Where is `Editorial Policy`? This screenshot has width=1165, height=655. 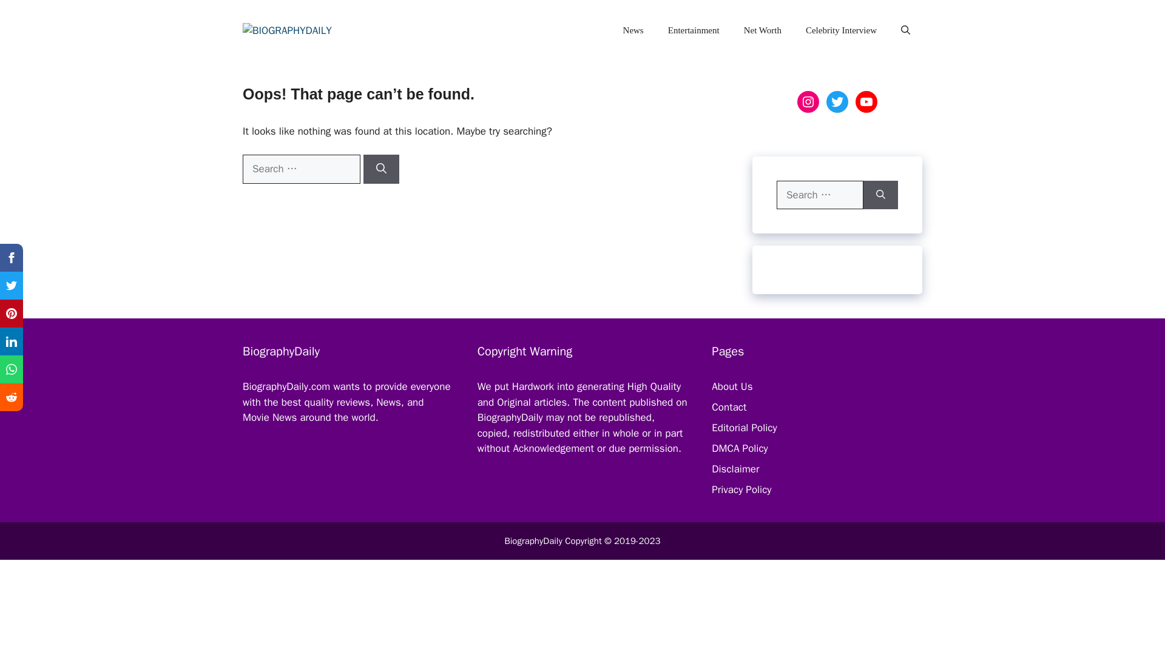
Editorial Policy is located at coordinates (744, 428).